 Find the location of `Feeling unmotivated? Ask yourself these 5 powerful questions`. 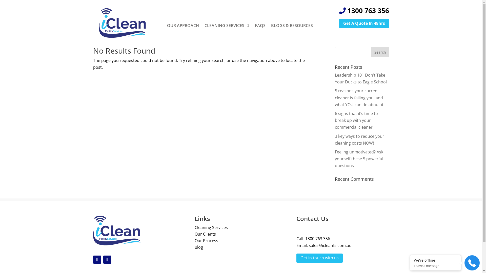

Feeling unmotivated? Ask yourself these 5 powerful questions is located at coordinates (359, 159).